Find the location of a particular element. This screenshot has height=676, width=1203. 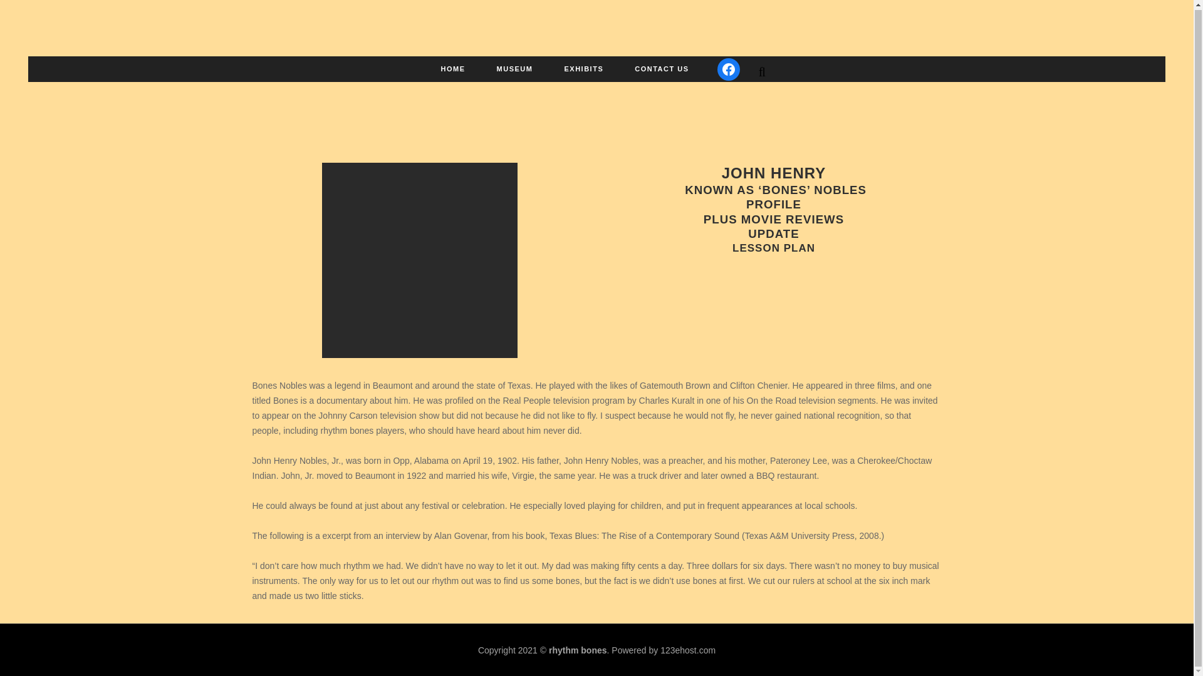

EXHIBITS is located at coordinates (584, 68).